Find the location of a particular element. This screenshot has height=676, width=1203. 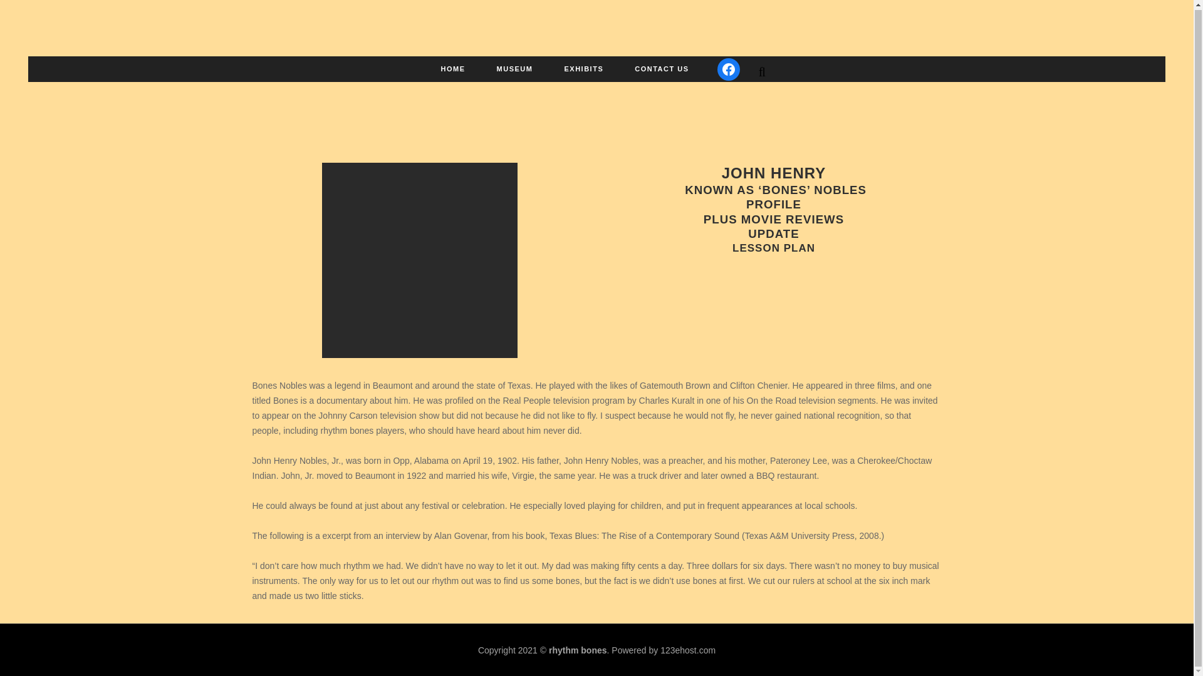

EXHIBITS is located at coordinates (584, 68).